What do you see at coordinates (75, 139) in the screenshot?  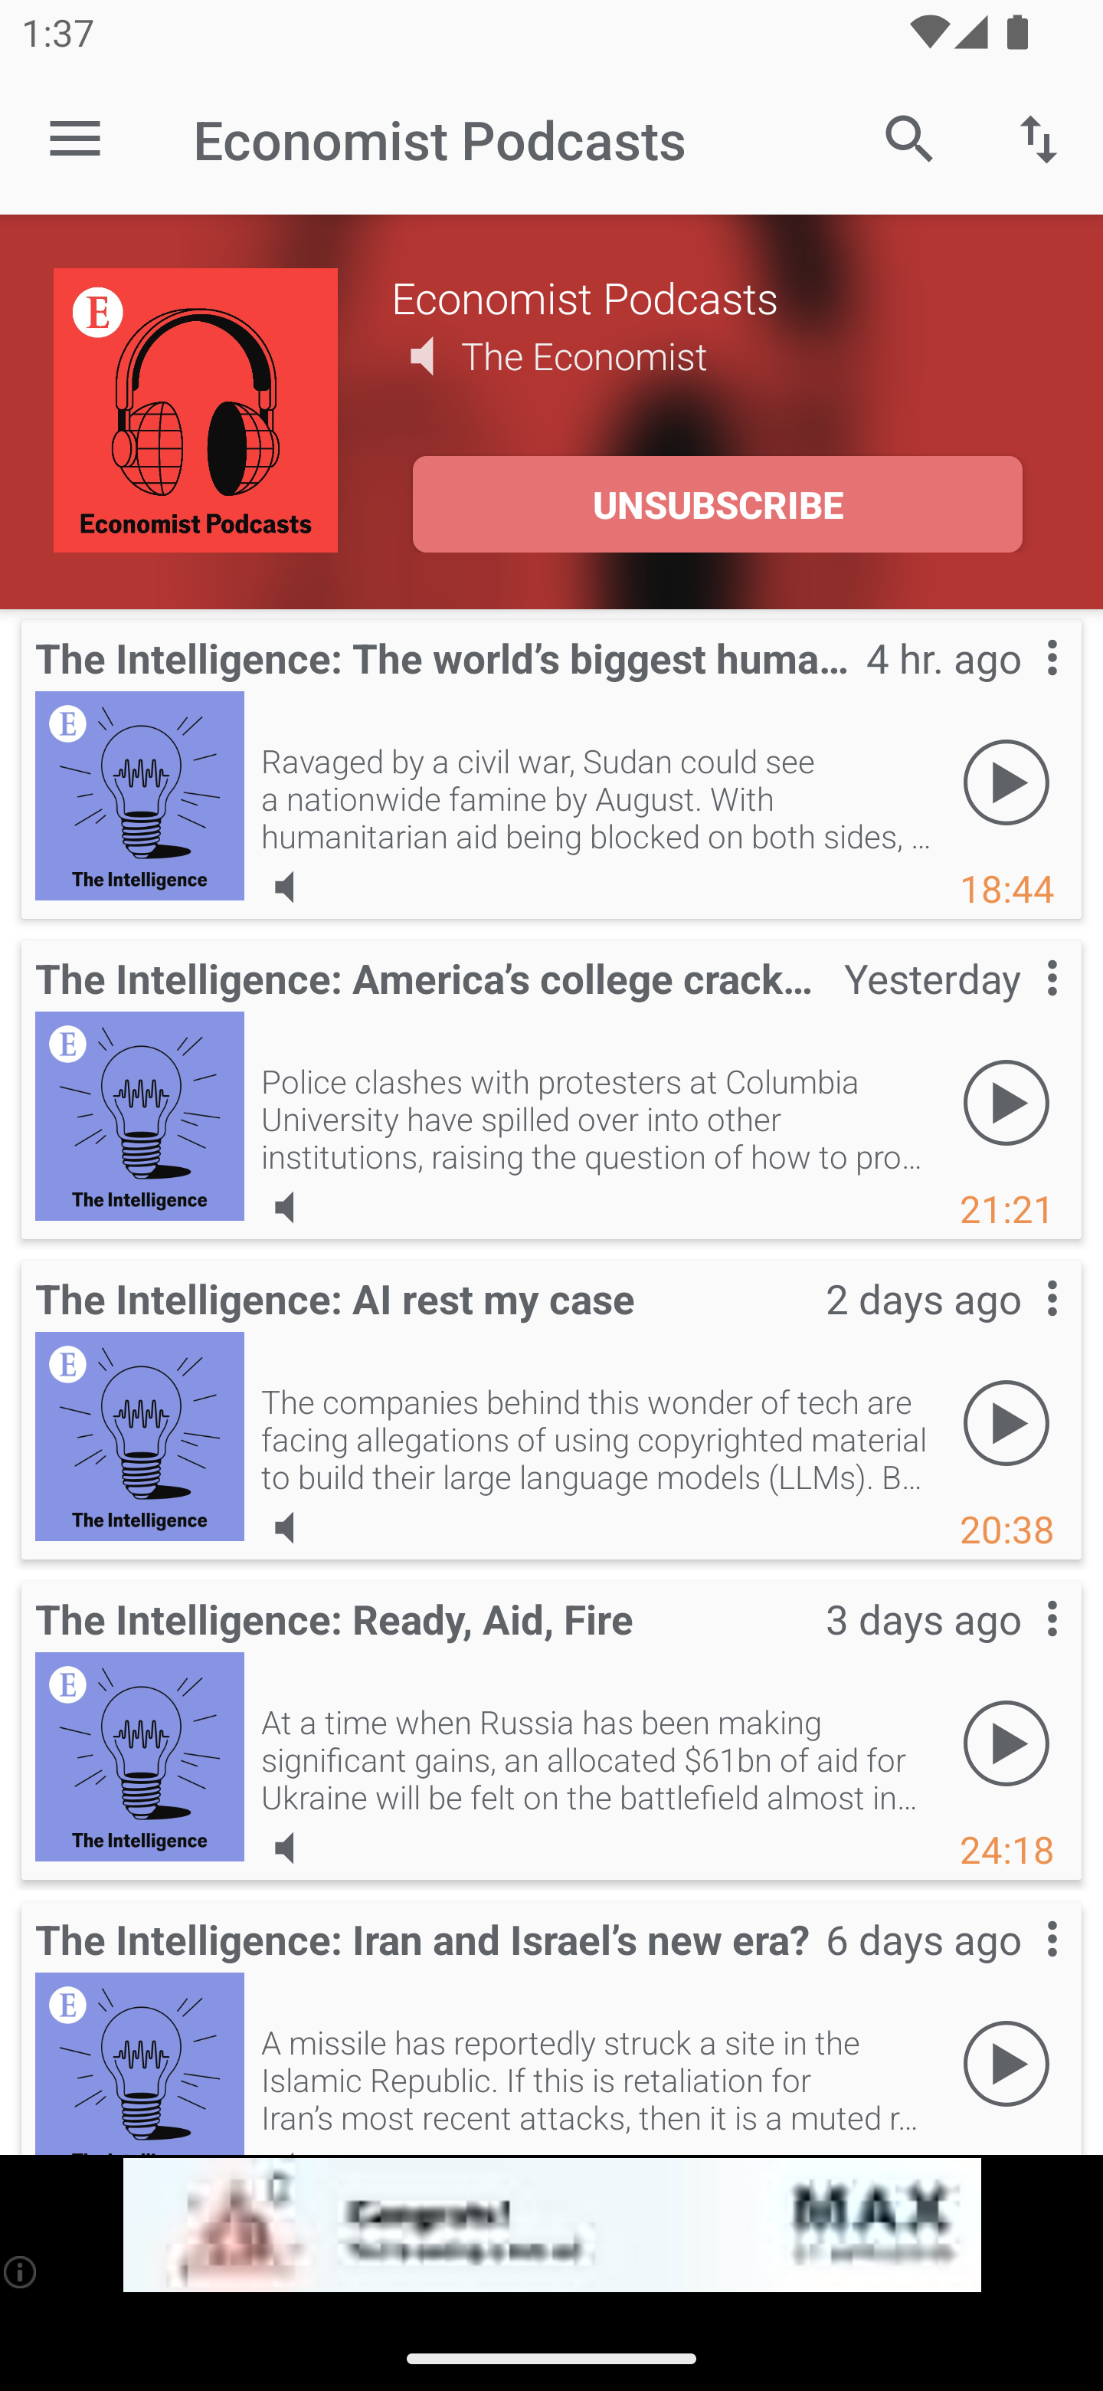 I see `Open navigation sidebar` at bounding box center [75, 139].